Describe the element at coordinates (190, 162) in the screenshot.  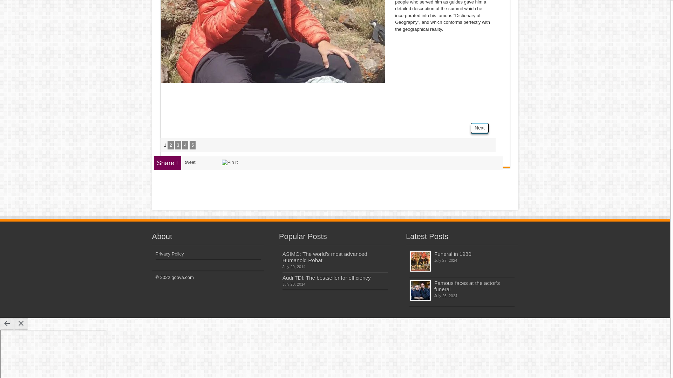
I see `tweet` at that location.